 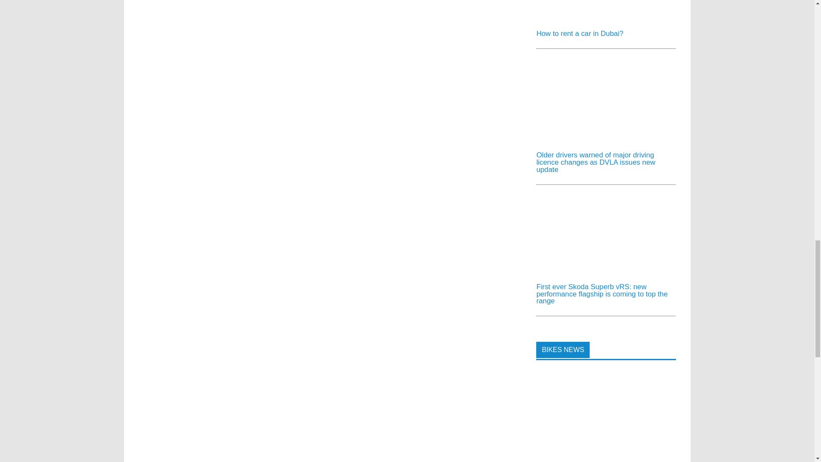 I want to click on How to rent a car in Dubai?, so click(x=600, y=19).